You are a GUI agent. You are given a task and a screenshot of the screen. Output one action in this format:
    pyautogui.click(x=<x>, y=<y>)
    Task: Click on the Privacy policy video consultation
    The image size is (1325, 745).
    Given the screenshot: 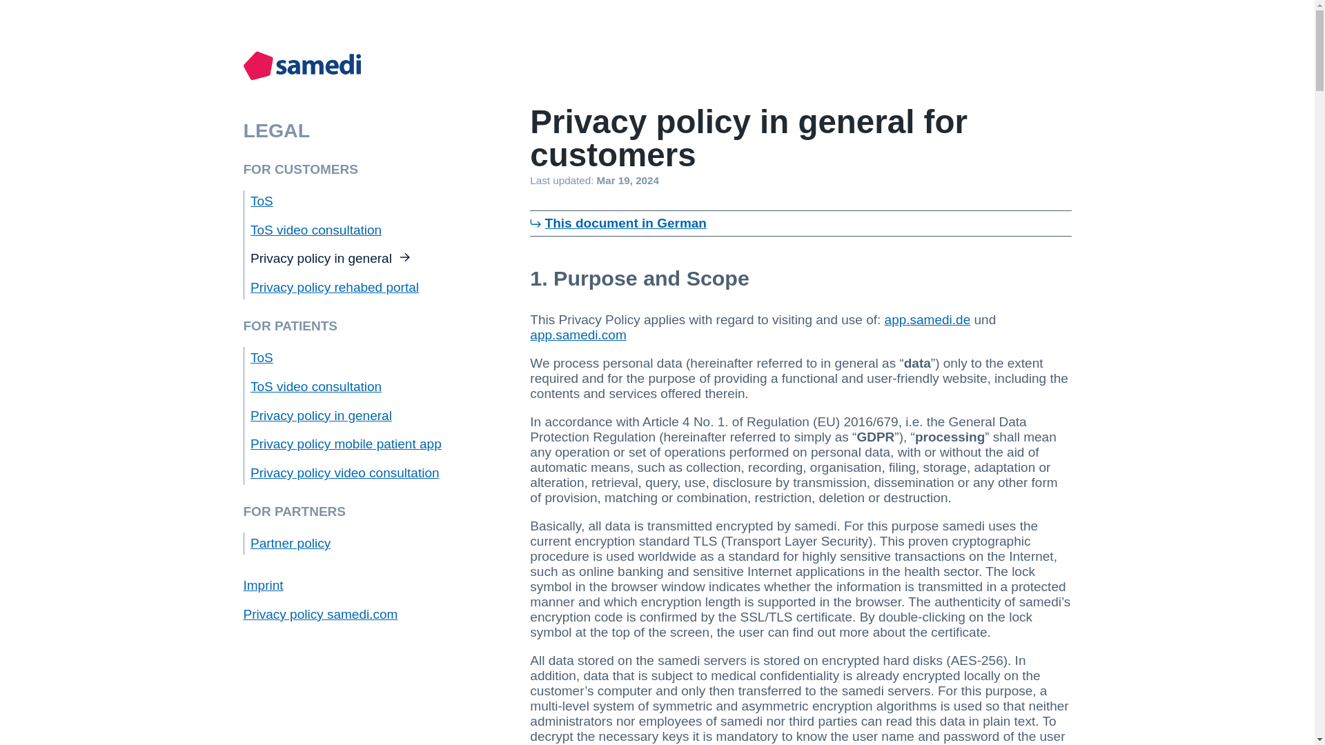 What is the action you would take?
    pyautogui.click(x=345, y=473)
    